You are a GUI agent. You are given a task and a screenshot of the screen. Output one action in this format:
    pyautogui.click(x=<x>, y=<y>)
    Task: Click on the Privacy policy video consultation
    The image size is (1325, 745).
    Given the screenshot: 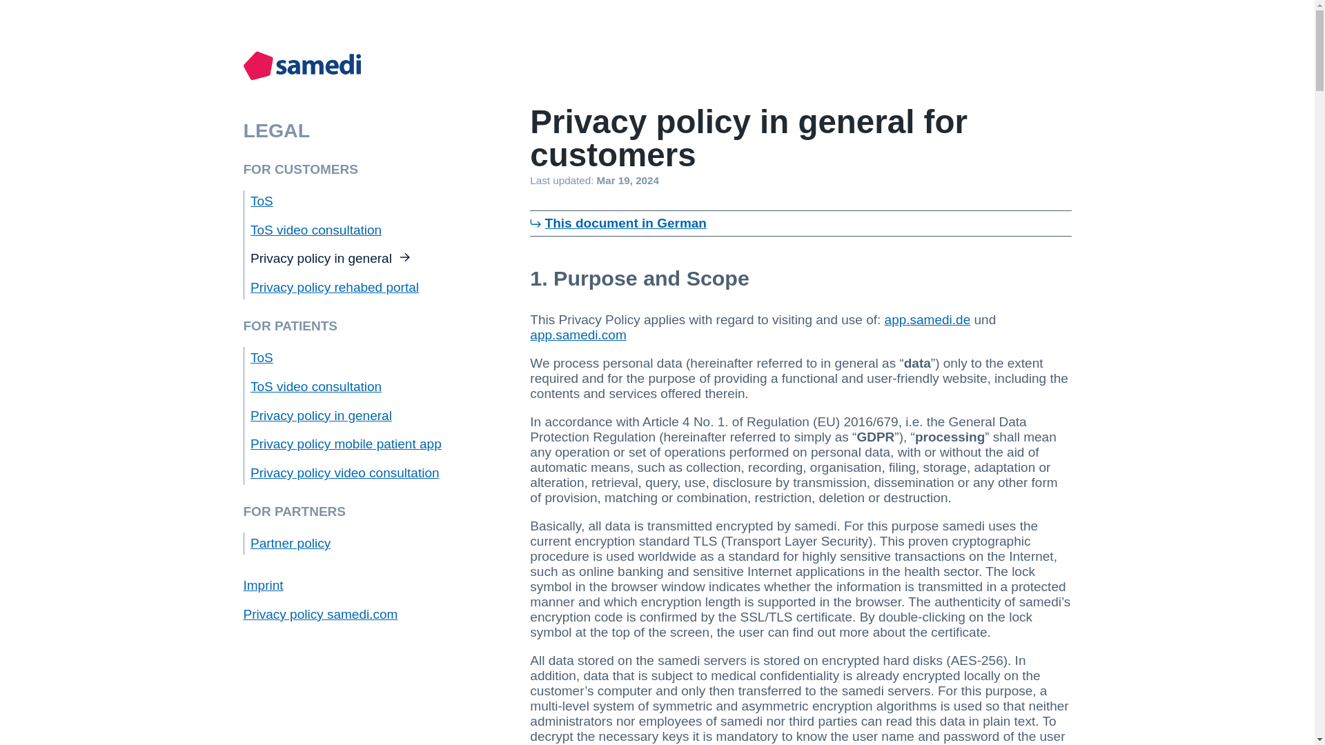 What is the action you would take?
    pyautogui.click(x=345, y=473)
    